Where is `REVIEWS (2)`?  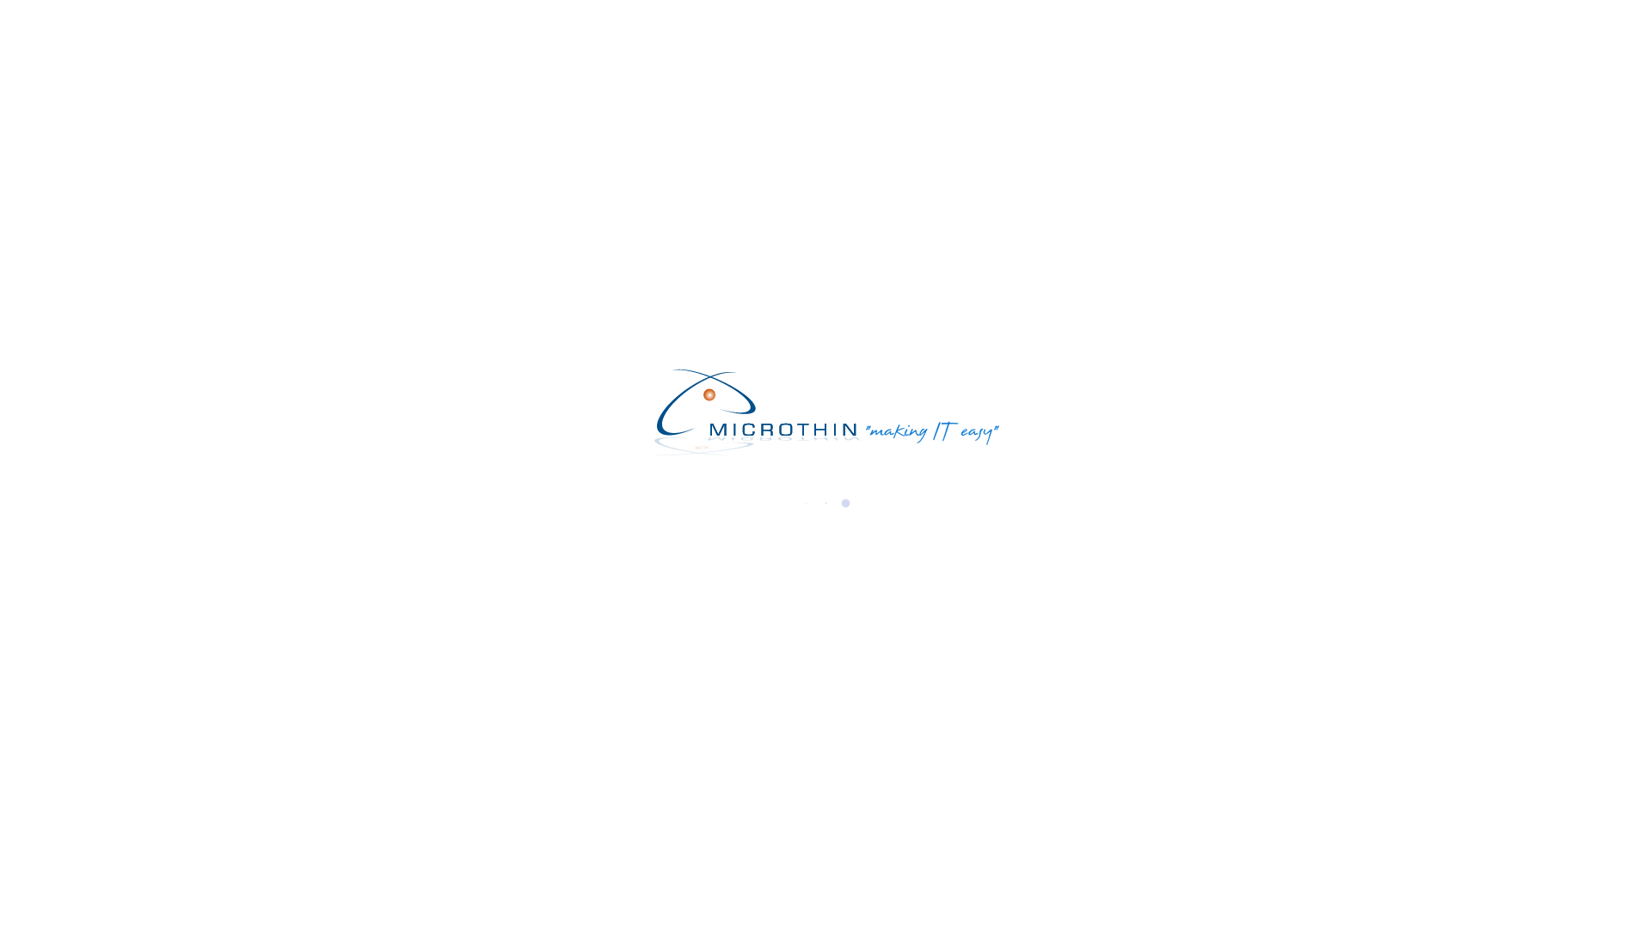
REVIEWS (2) is located at coordinates (512, 504).